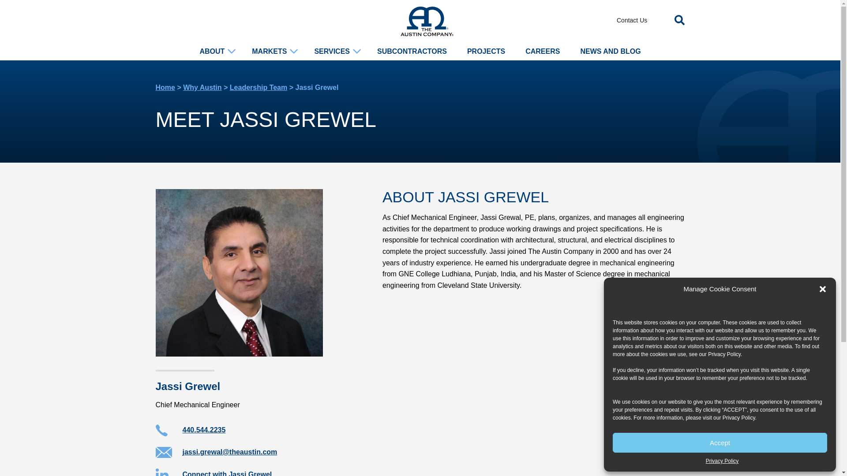 The image size is (847, 476). What do you see at coordinates (722, 461) in the screenshot?
I see `Privacy Policy` at bounding box center [722, 461].